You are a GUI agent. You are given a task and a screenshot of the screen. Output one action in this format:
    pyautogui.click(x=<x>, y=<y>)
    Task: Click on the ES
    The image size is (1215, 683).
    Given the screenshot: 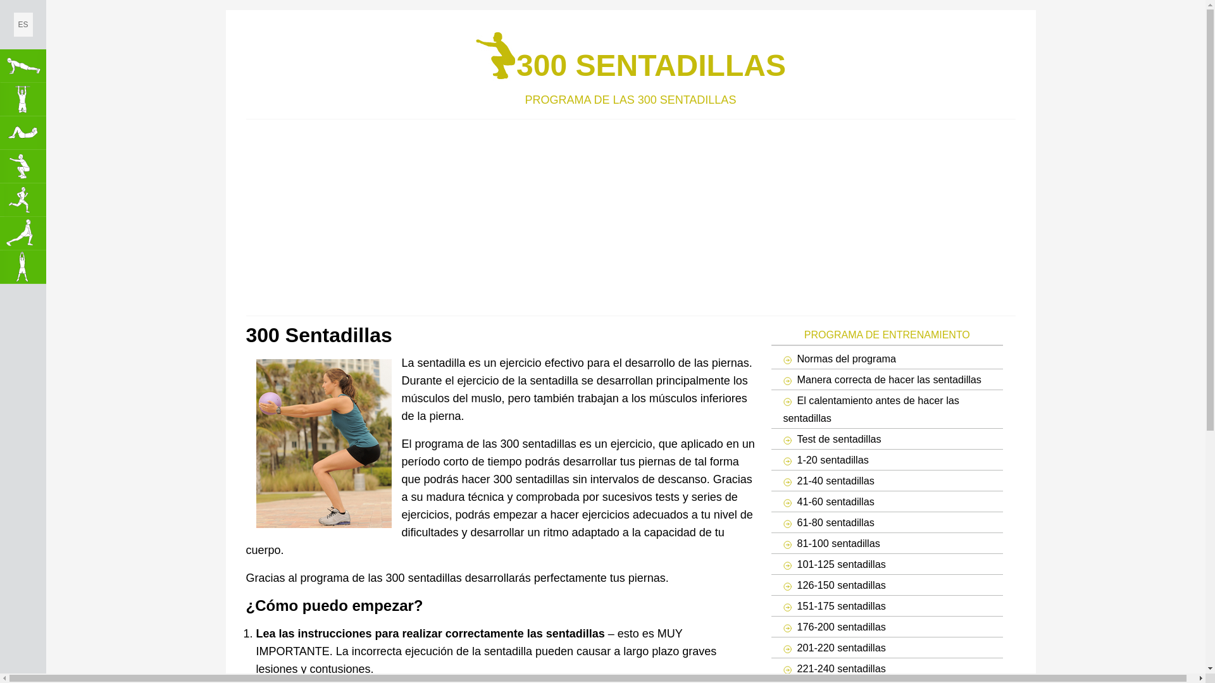 What is the action you would take?
    pyautogui.click(x=23, y=25)
    